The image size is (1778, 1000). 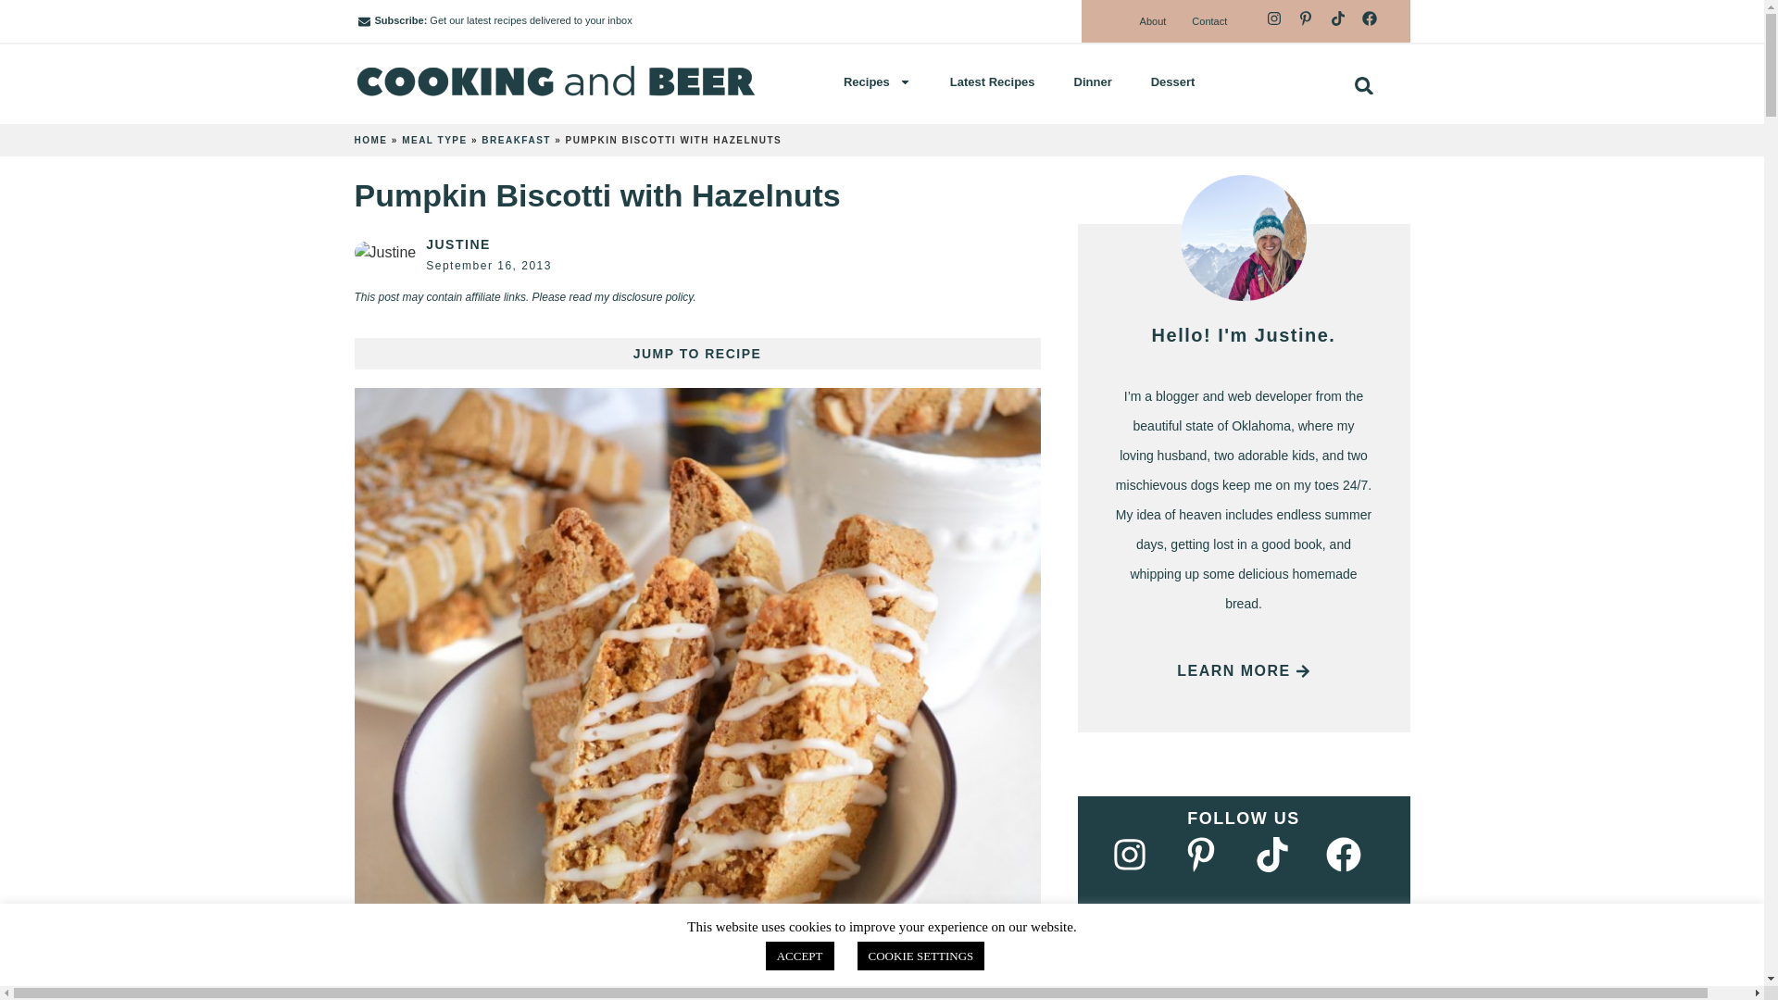 I want to click on BREAKFAST, so click(x=517, y=139).